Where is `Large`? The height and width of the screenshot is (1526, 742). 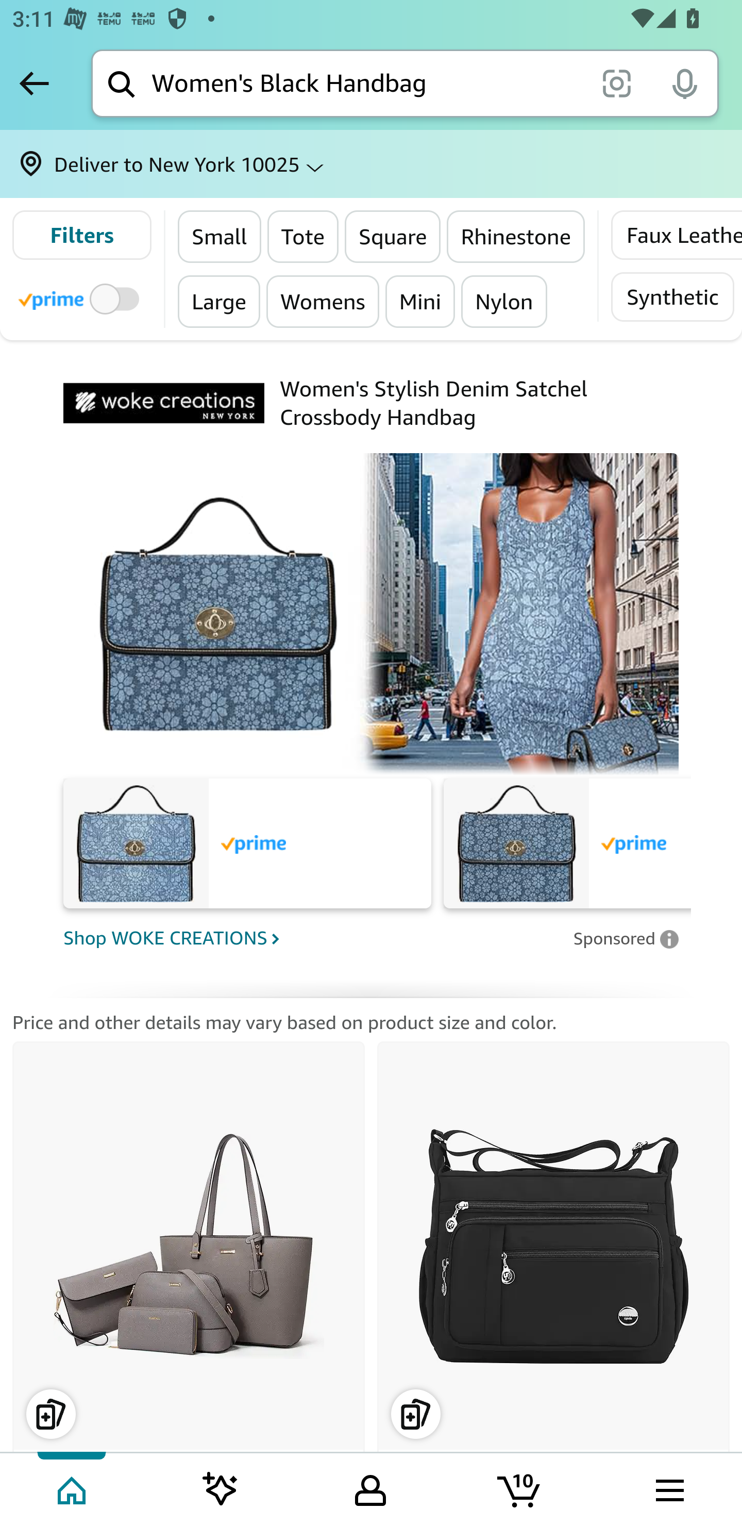
Large is located at coordinates (220, 301).